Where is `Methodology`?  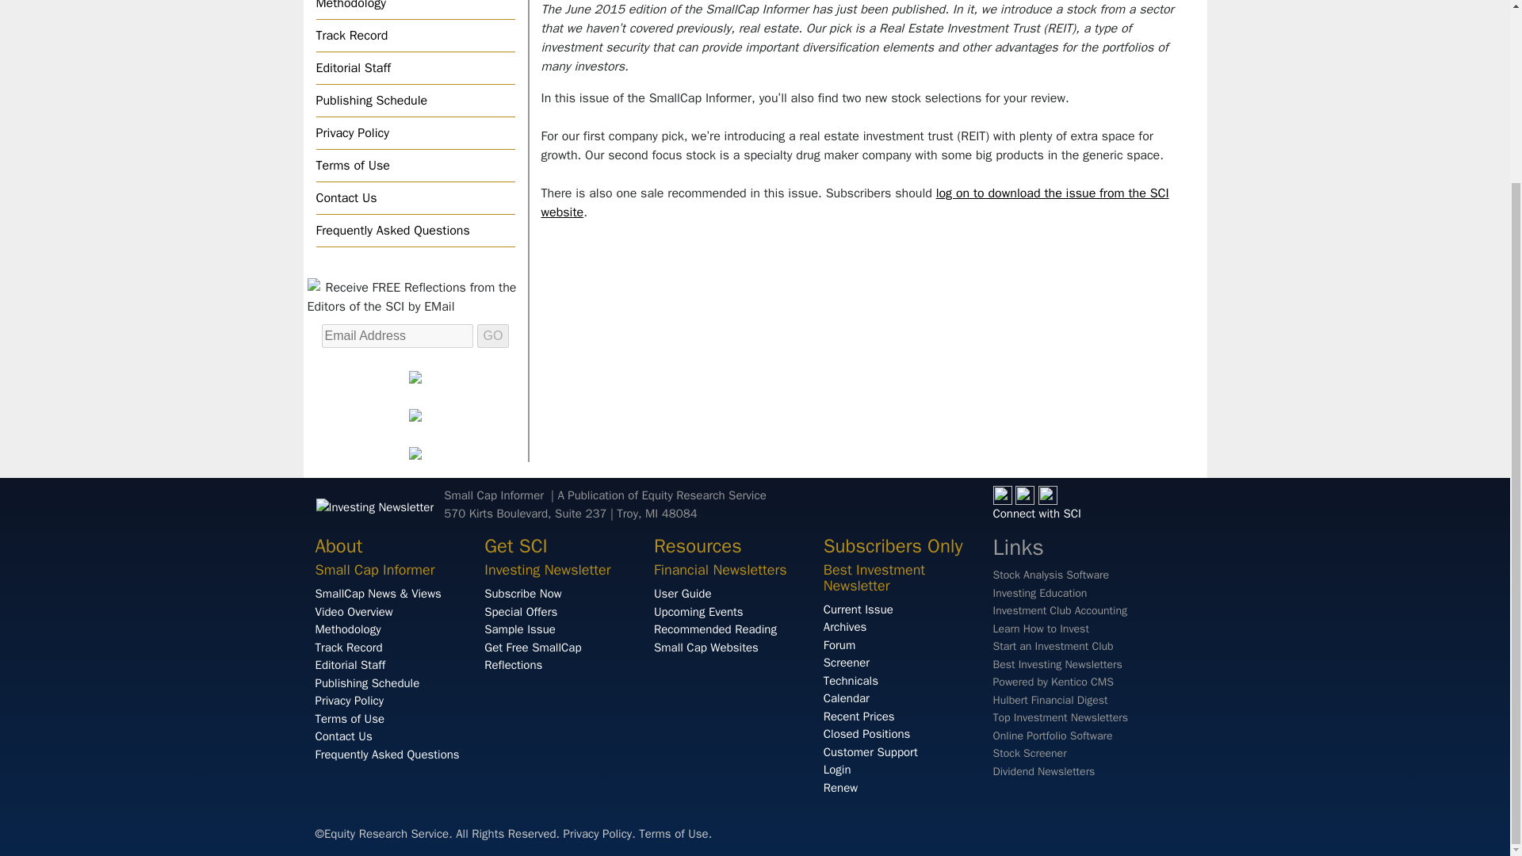
Methodology is located at coordinates (414, 10).